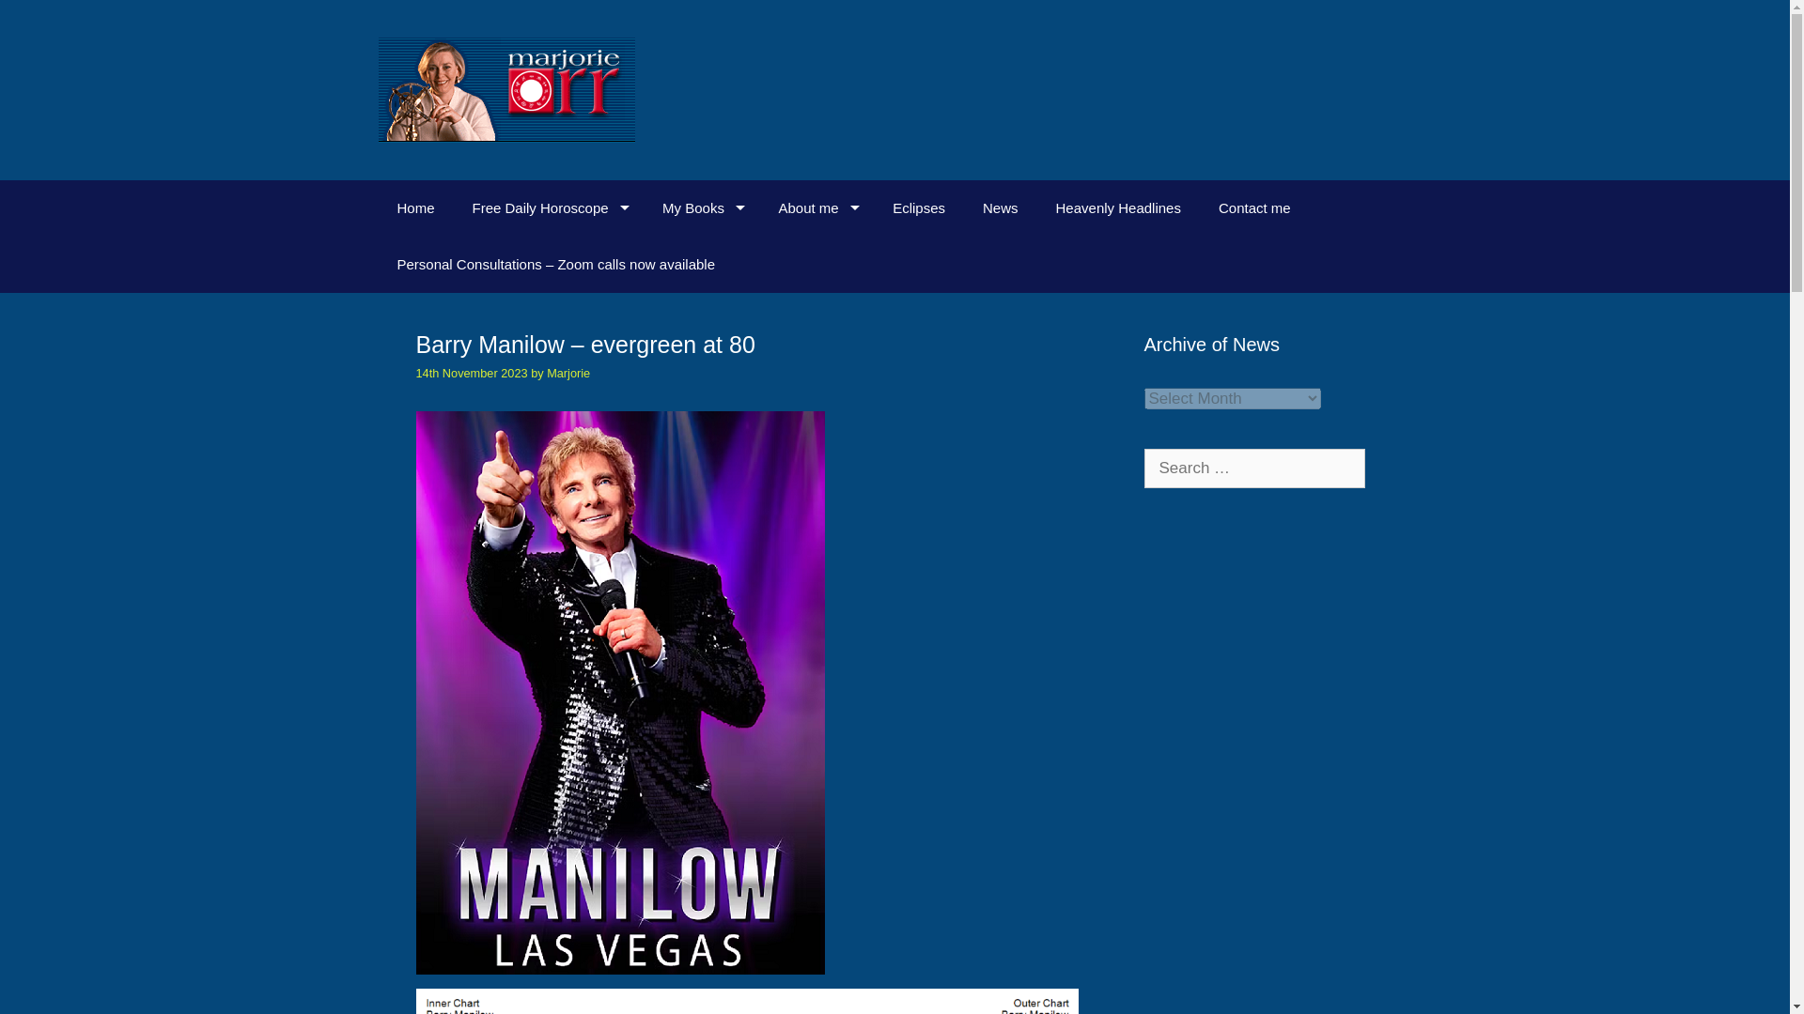 Image resolution: width=1804 pixels, height=1014 pixels. Describe the element at coordinates (816, 208) in the screenshot. I see `About me` at that location.